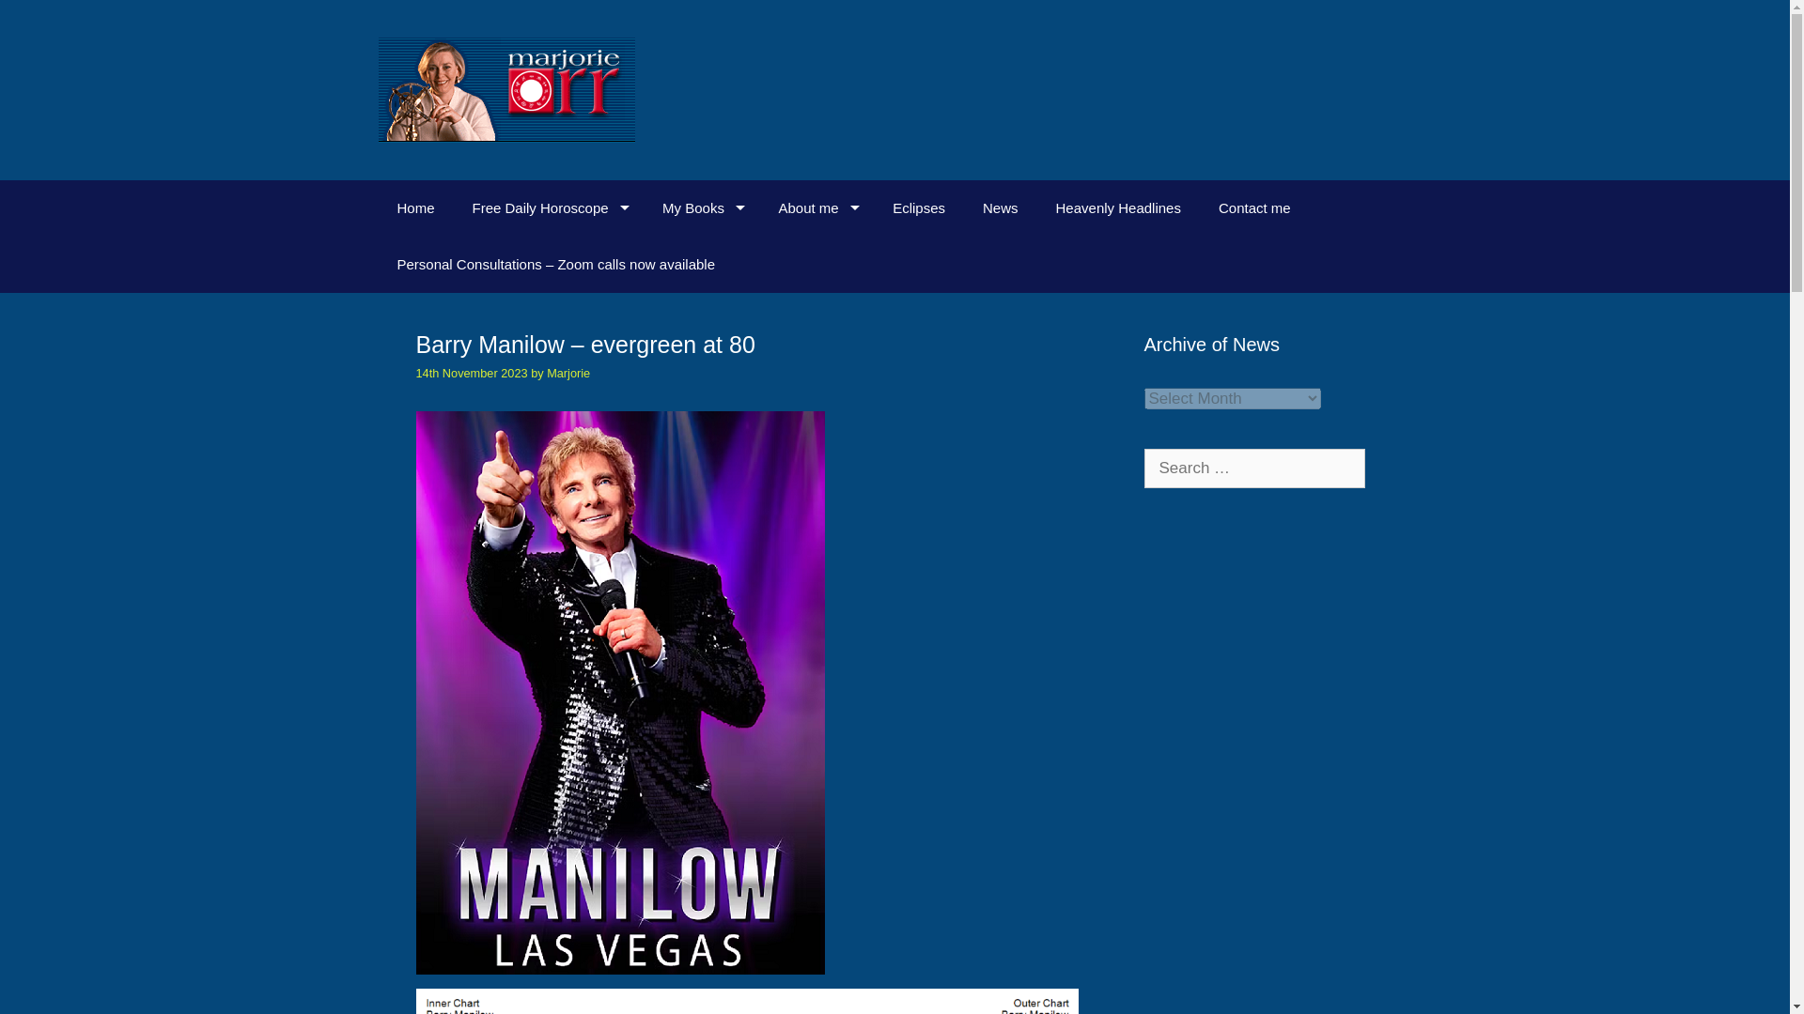 Image resolution: width=1804 pixels, height=1014 pixels. Describe the element at coordinates (816, 208) in the screenshot. I see `About me` at that location.